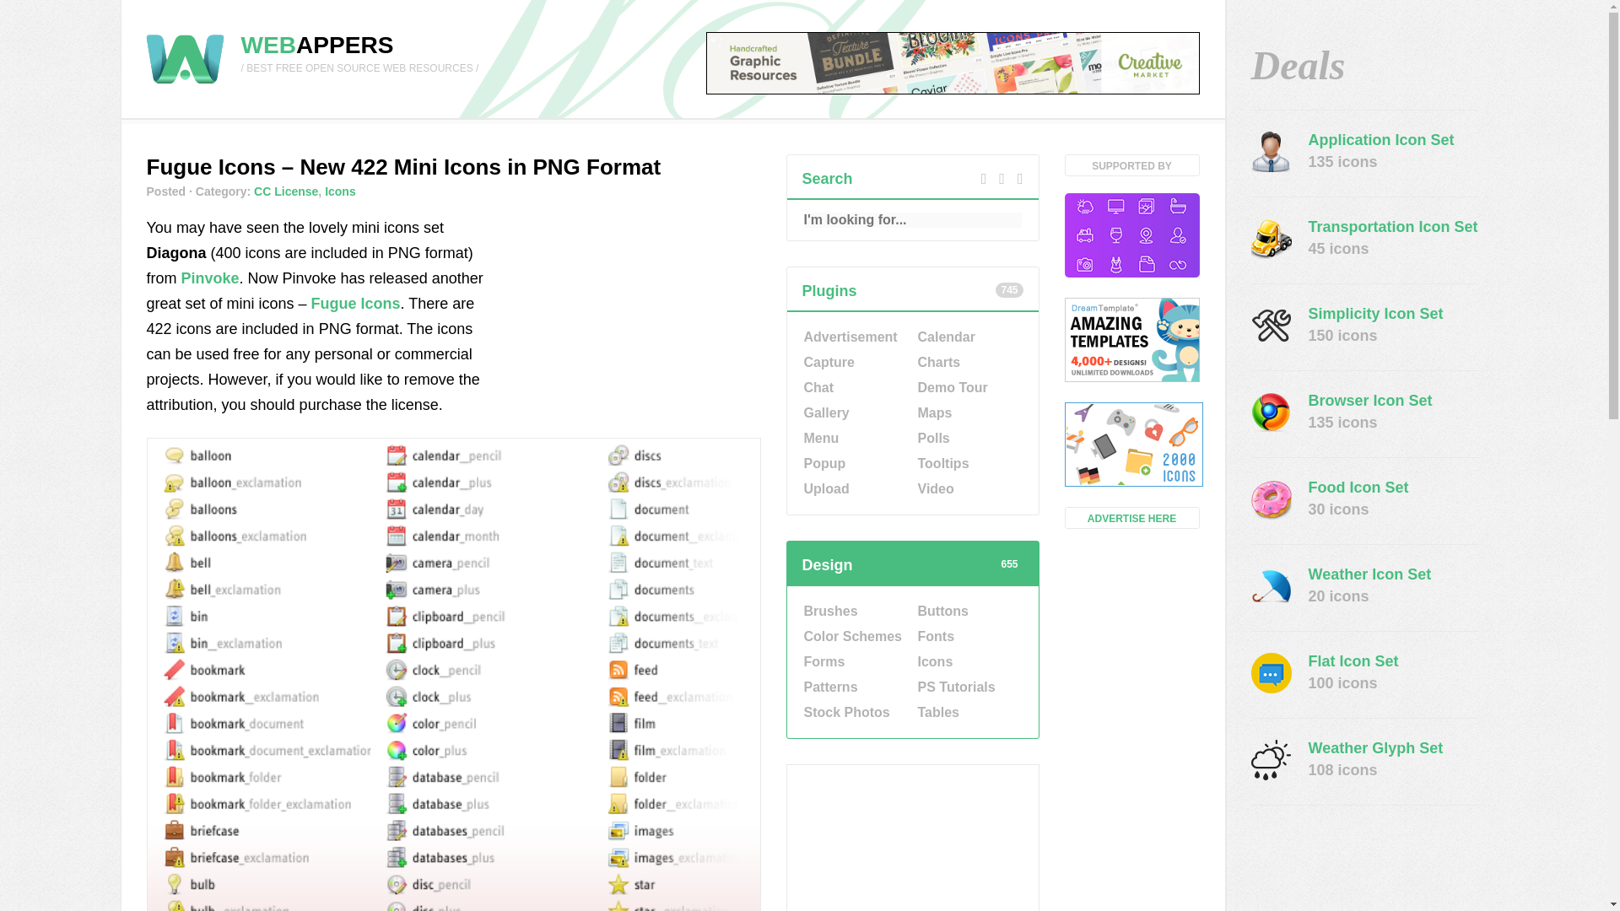  What do you see at coordinates (854, 662) in the screenshot?
I see `Forms` at bounding box center [854, 662].